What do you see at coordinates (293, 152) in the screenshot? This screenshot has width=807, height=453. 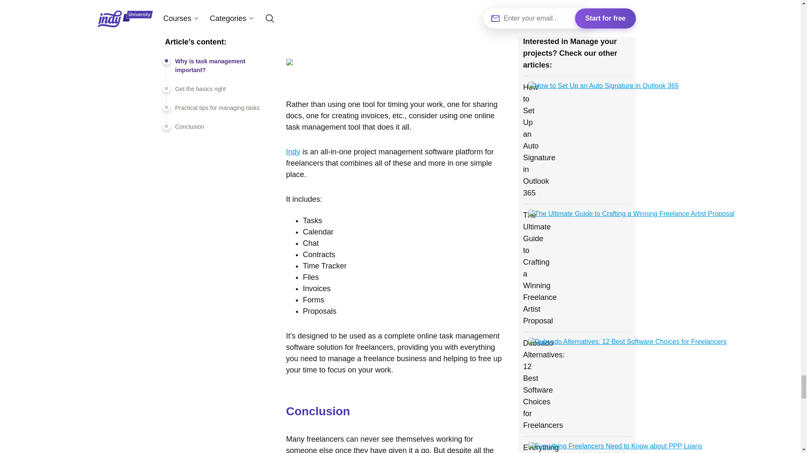 I see `Indy` at bounding box center [293, 152].